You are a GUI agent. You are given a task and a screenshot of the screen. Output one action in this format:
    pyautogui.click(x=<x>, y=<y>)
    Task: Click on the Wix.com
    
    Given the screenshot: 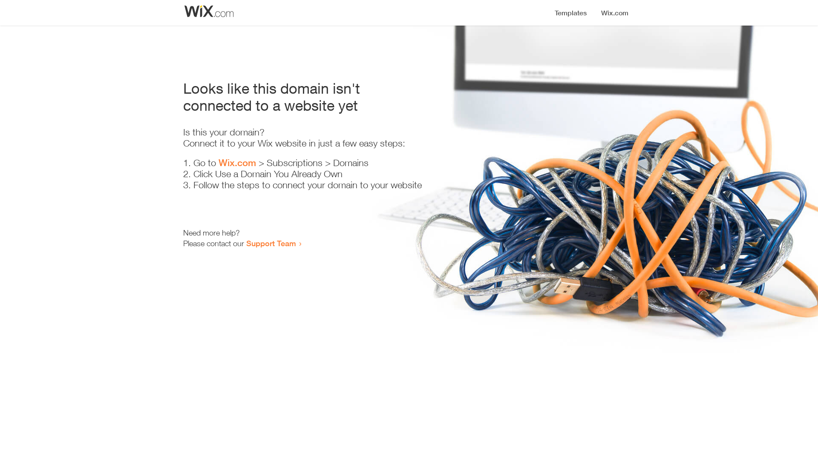 What is the action you would take?
    pyautogui.click(x=237, y=163)
    